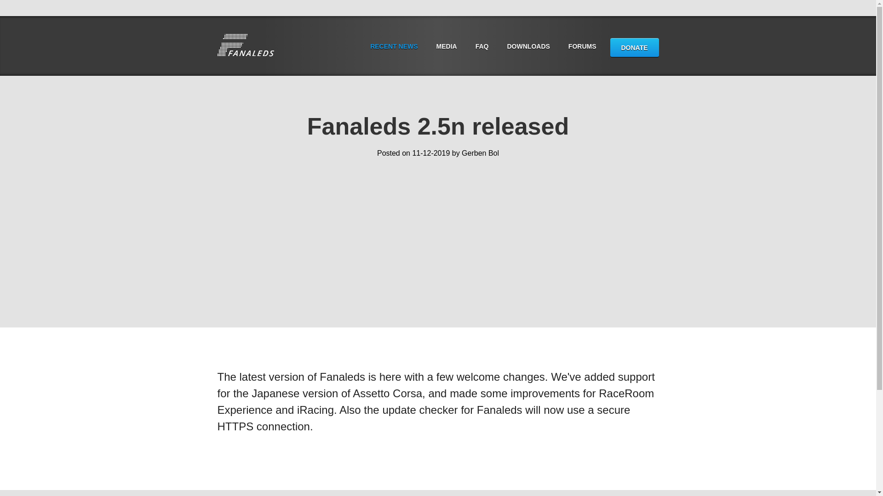 The width and height of the screenshot is (883, 496). I want to click on Back to homepage, so click(246, 46).